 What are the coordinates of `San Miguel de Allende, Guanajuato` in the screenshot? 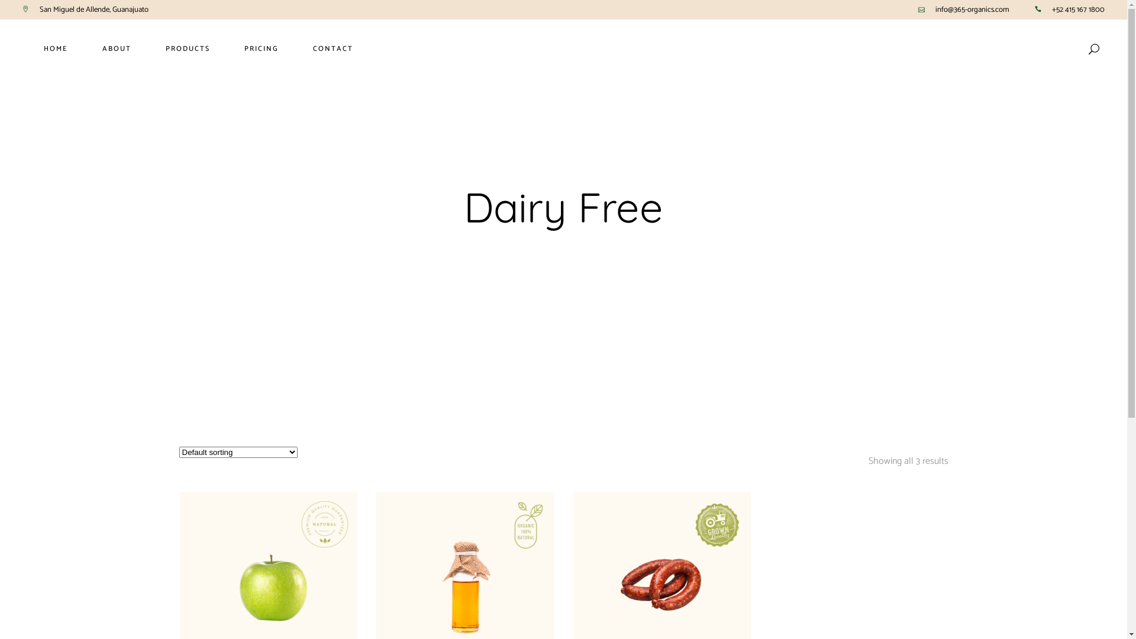 It's located at (94, 9).